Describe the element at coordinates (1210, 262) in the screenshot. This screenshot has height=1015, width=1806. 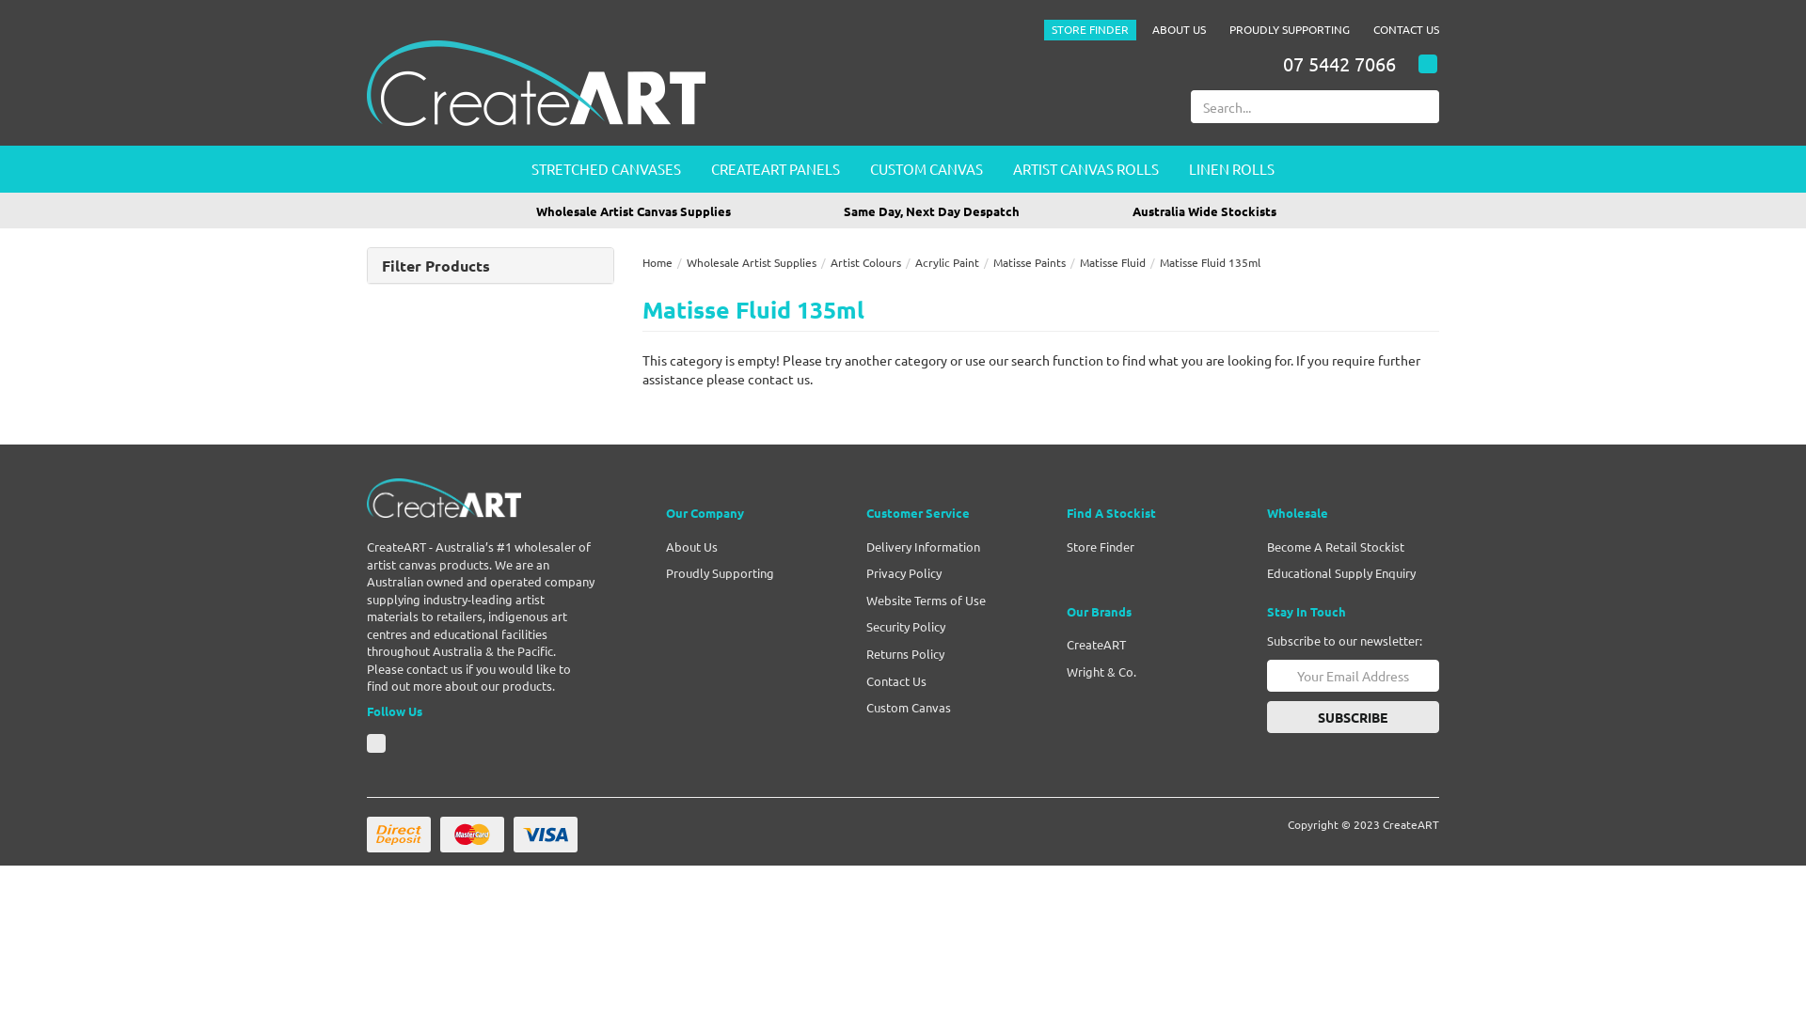
I see `Matisse Fluid 135ml` at that location.